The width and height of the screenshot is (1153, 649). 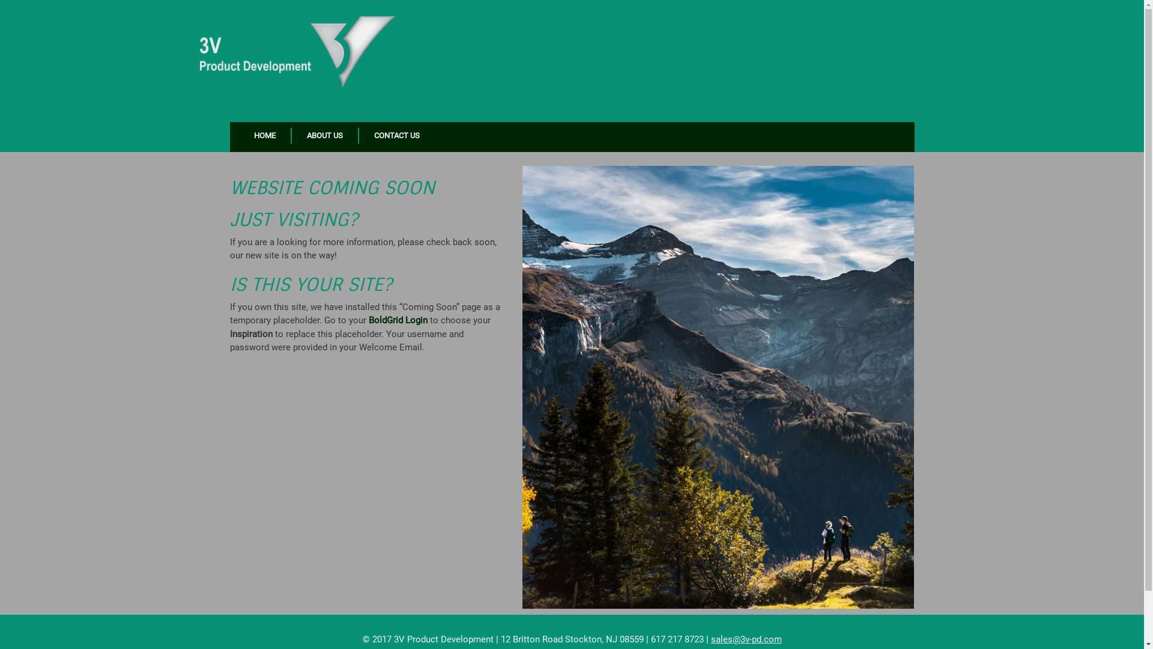 I want to click on sales@3v-pd.com, so click(x=746, y=639).